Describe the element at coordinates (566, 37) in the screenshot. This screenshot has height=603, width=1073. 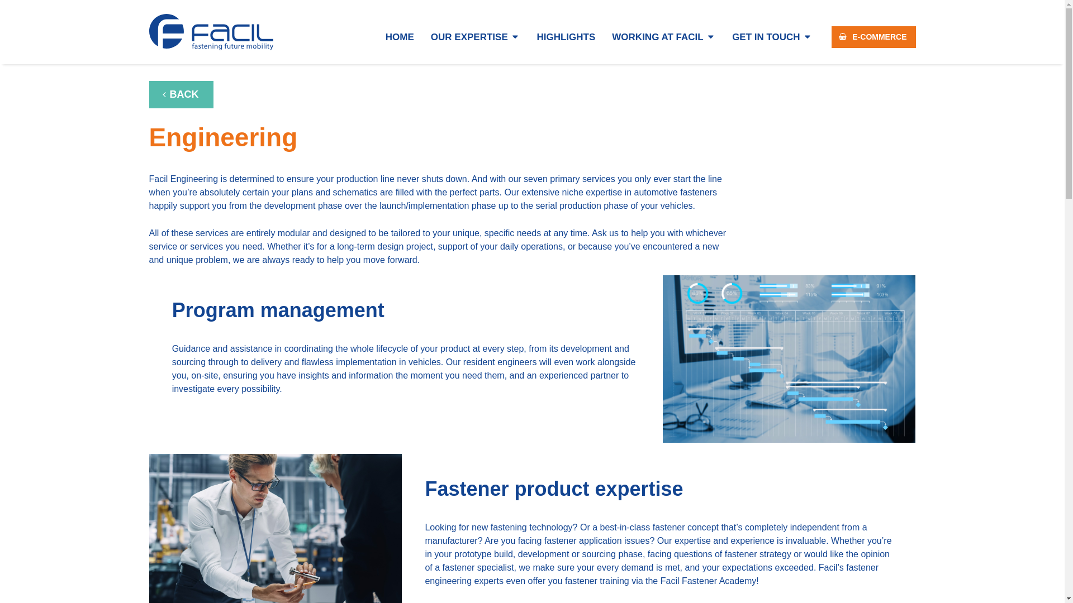
I see `HIGHLIGHTS` at that location.